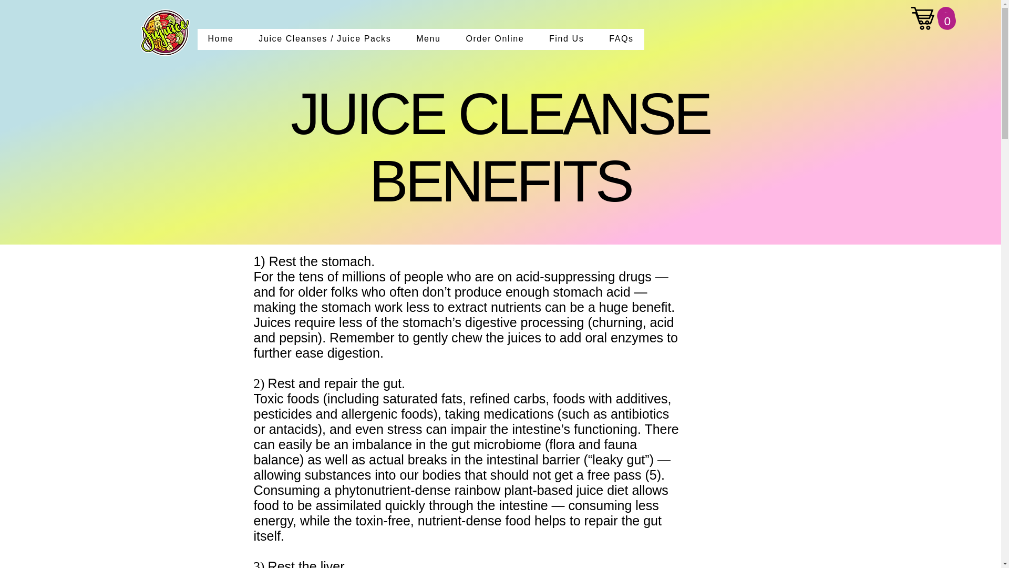 This screenshot has width=1009, height=568. Describe the element at coordinates (933, 21) in the screenshot. I see `0` at that location.